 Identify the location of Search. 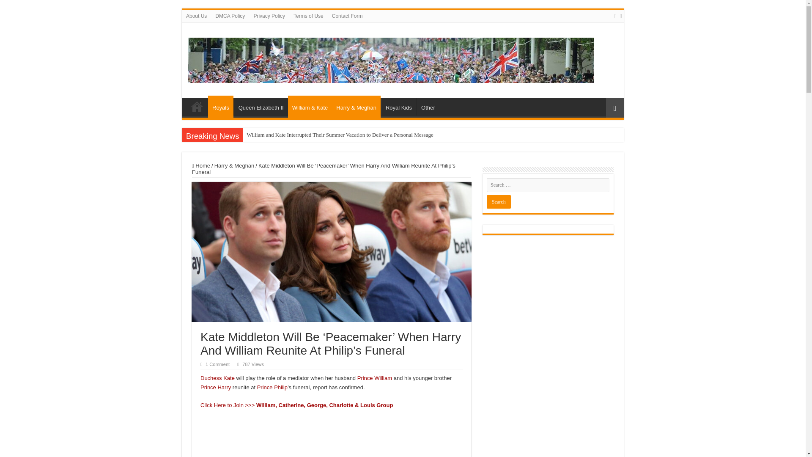
(498, 201).